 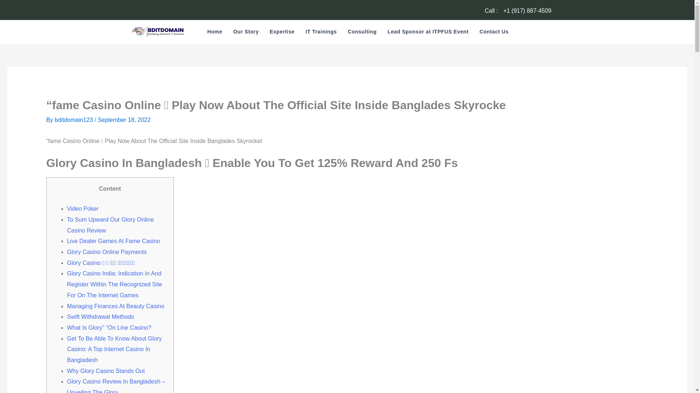 I want to click on Expertise, so click(x=282, y=31).